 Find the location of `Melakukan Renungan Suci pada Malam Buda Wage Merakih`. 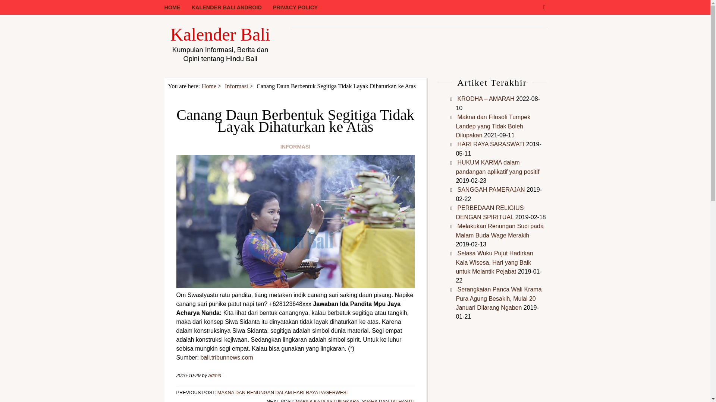

Melakukan Renungan Suci pada Malam Buda Wage Merakih is located at coordinates (499, 231).